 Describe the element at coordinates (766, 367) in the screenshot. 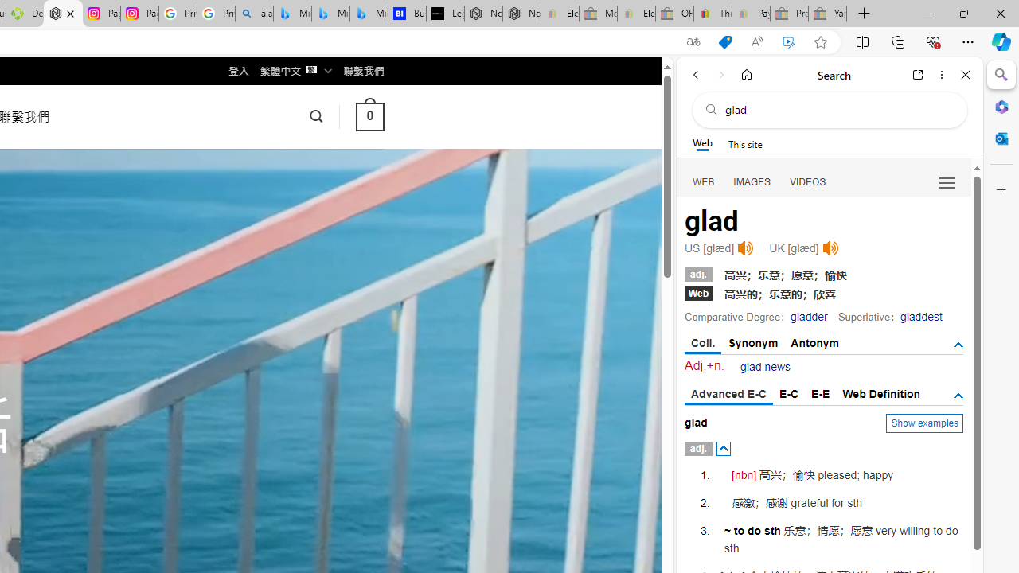

I see `glad news` at that location.